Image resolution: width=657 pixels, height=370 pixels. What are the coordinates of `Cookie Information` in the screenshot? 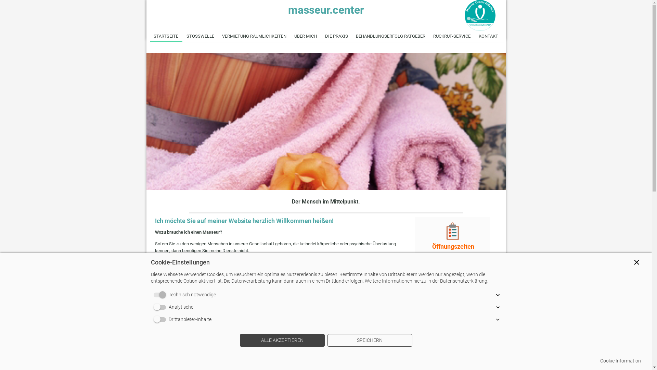 It's located at (621, 361).